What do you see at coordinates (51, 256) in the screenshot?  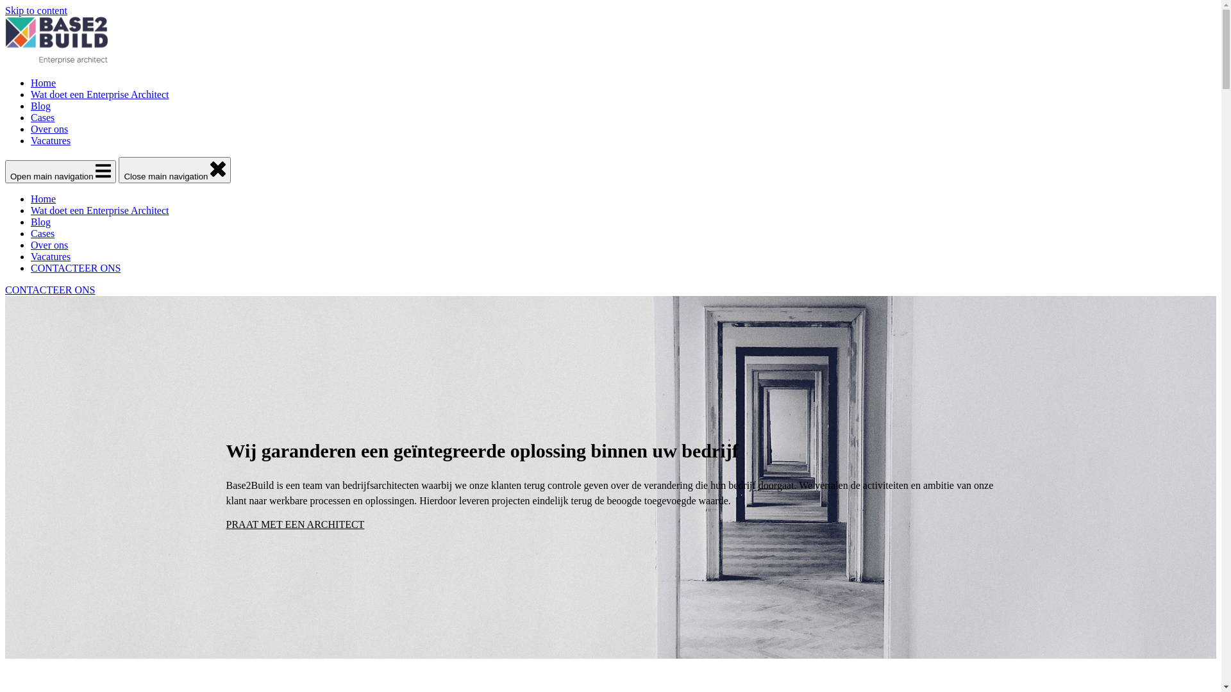 I see `Vacatures` at bounding box center [51, 256].